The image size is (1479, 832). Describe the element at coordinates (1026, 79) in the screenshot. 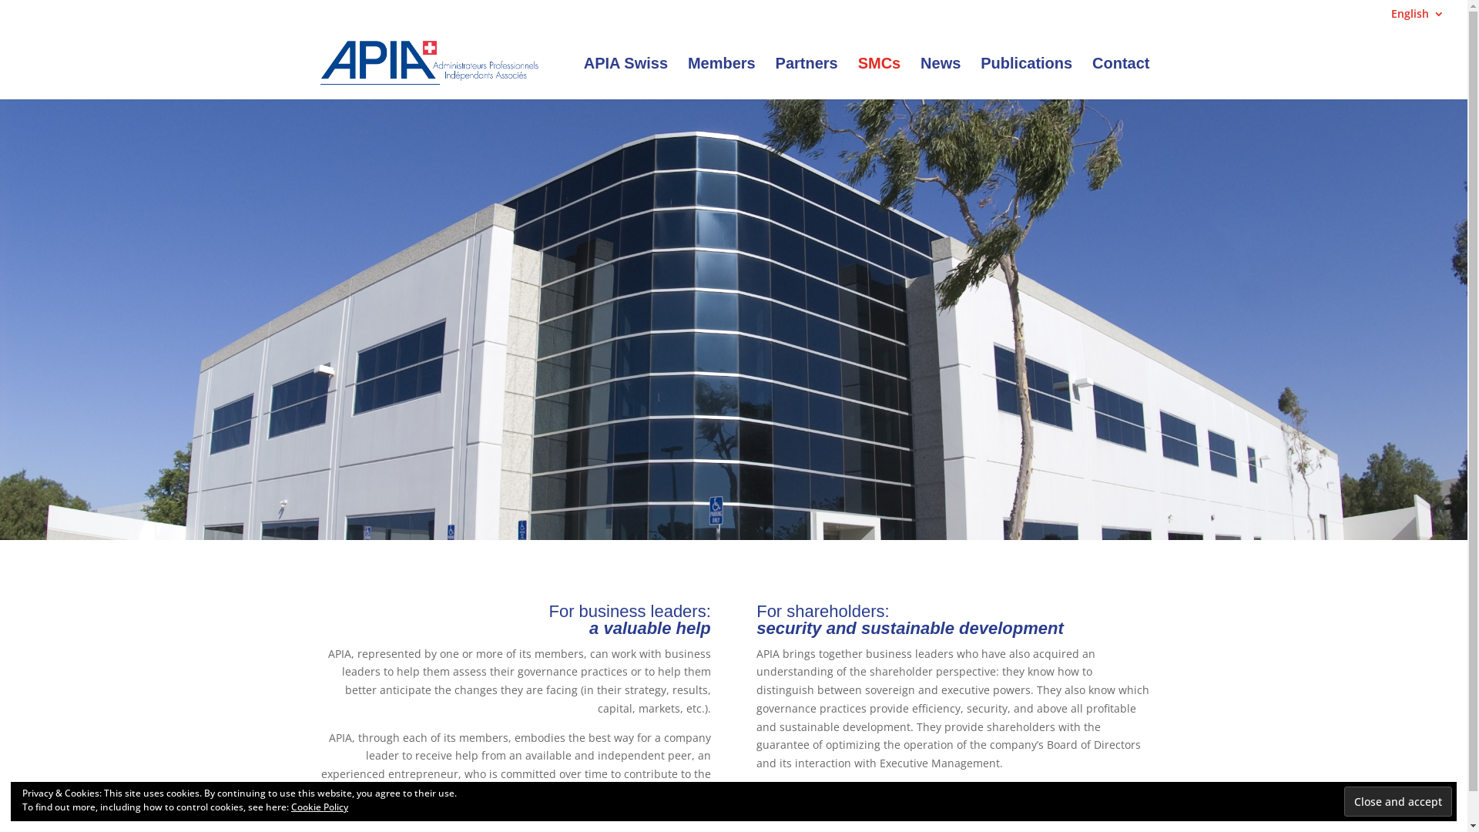

I see `Publications` at that location.